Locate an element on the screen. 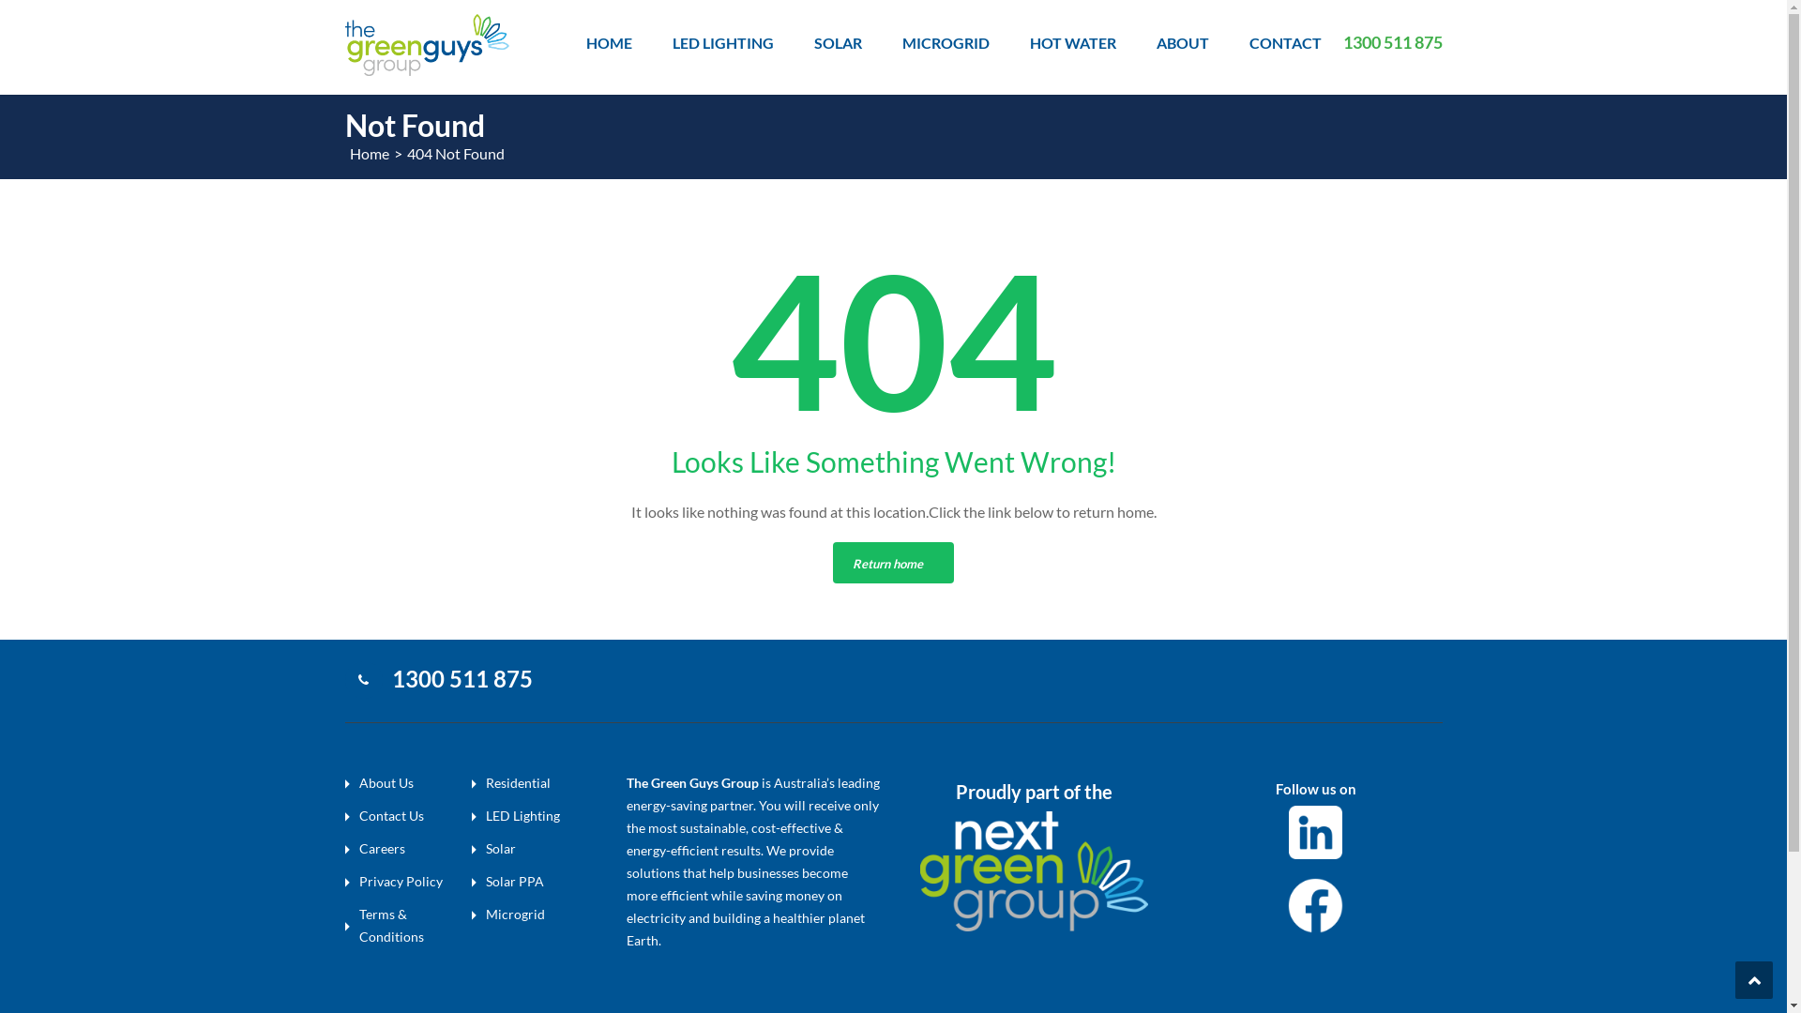 The height and width of the screenshot is (1013, 1801). Microgrid is located at coordinates (516, 914).